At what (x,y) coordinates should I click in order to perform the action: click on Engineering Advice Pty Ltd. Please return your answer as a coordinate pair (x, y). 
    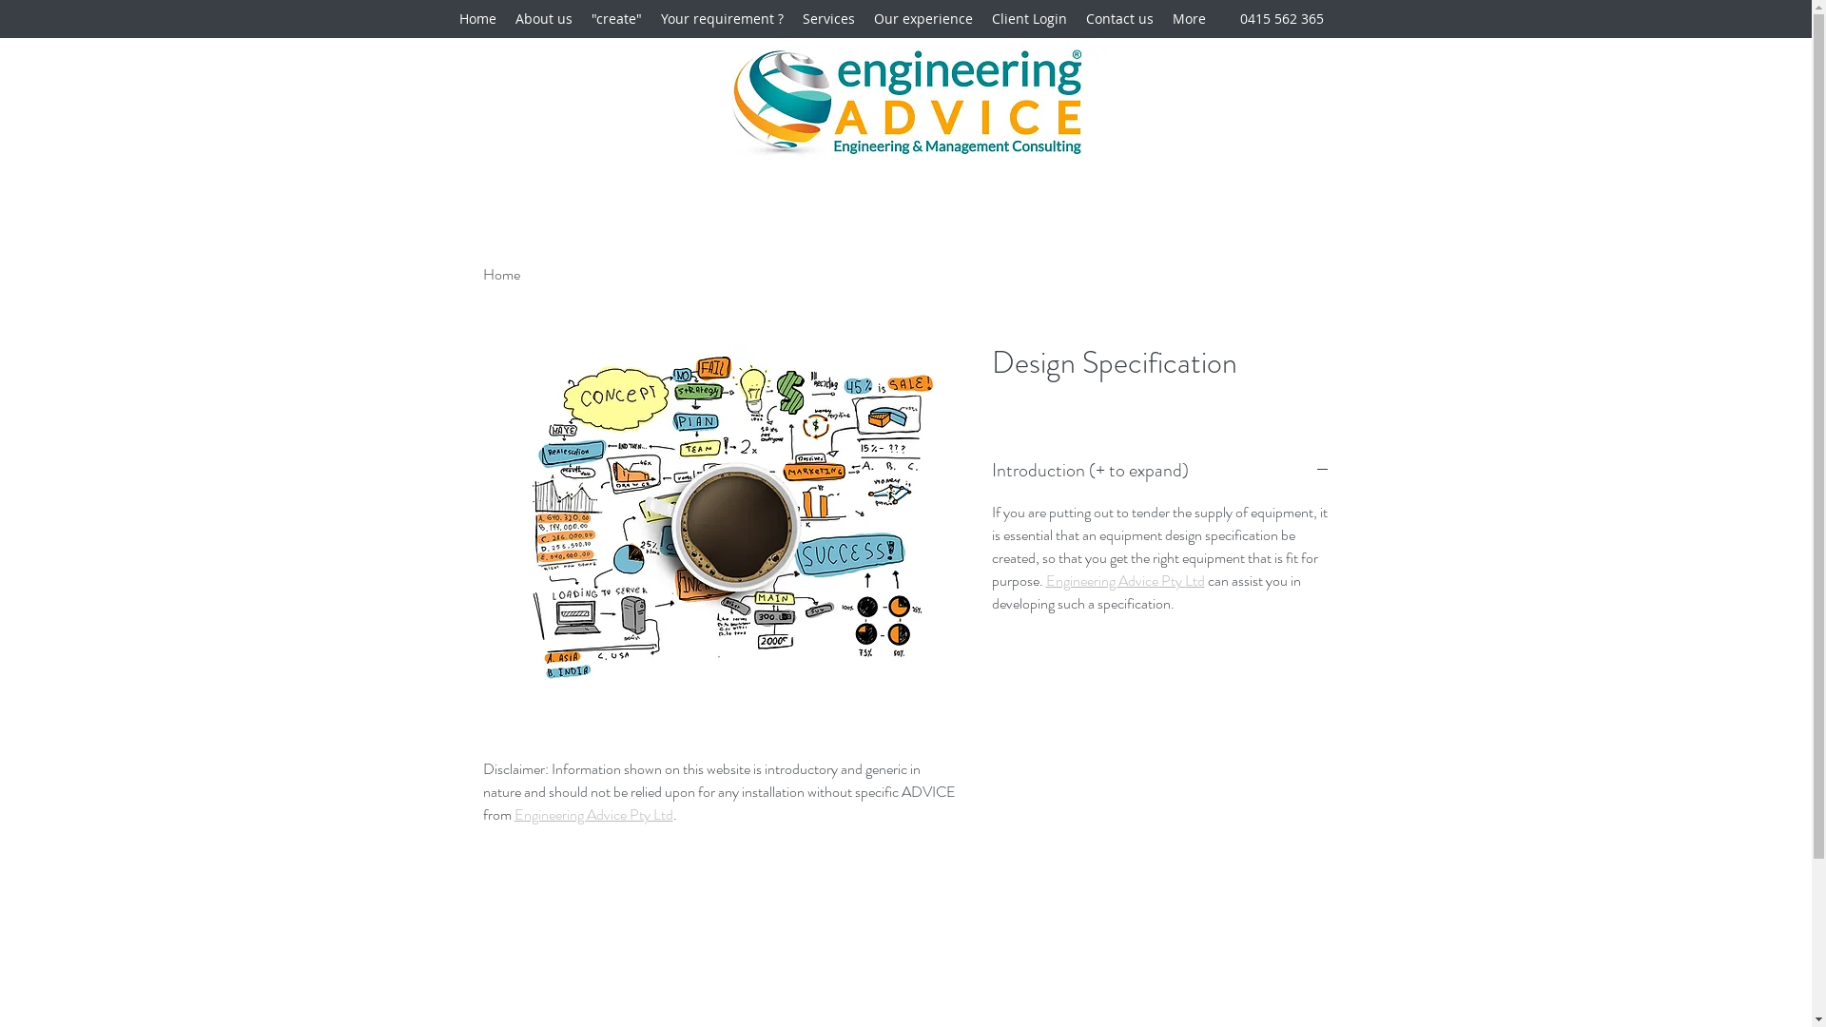
    Looking at the image, I should click on (593, 814).